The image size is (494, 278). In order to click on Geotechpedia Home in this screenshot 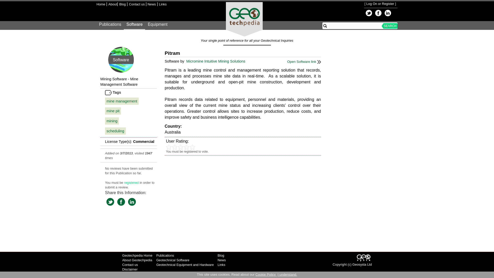, I will do `click(137, 255)`.